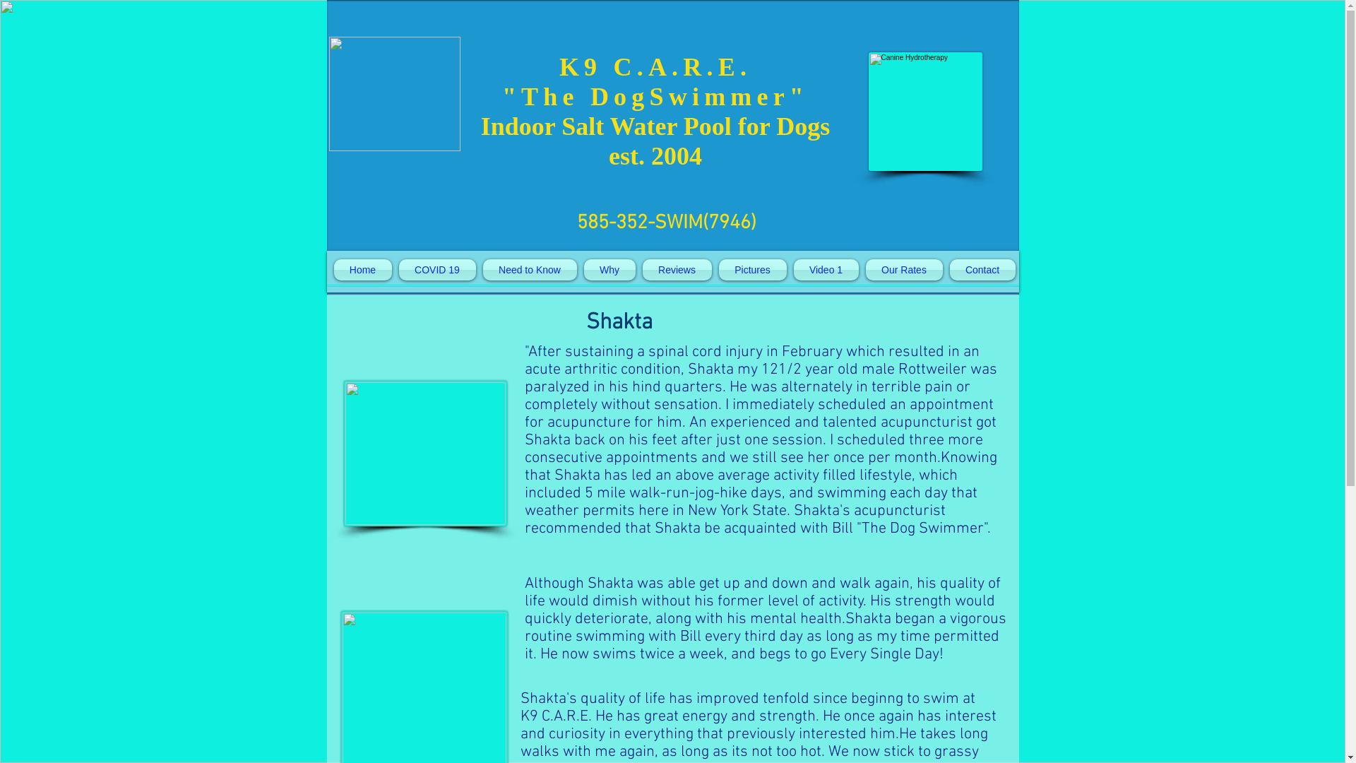 The width and height of the screenshot is (1356, 763). I want to click on Video 1, so click(826, 270).